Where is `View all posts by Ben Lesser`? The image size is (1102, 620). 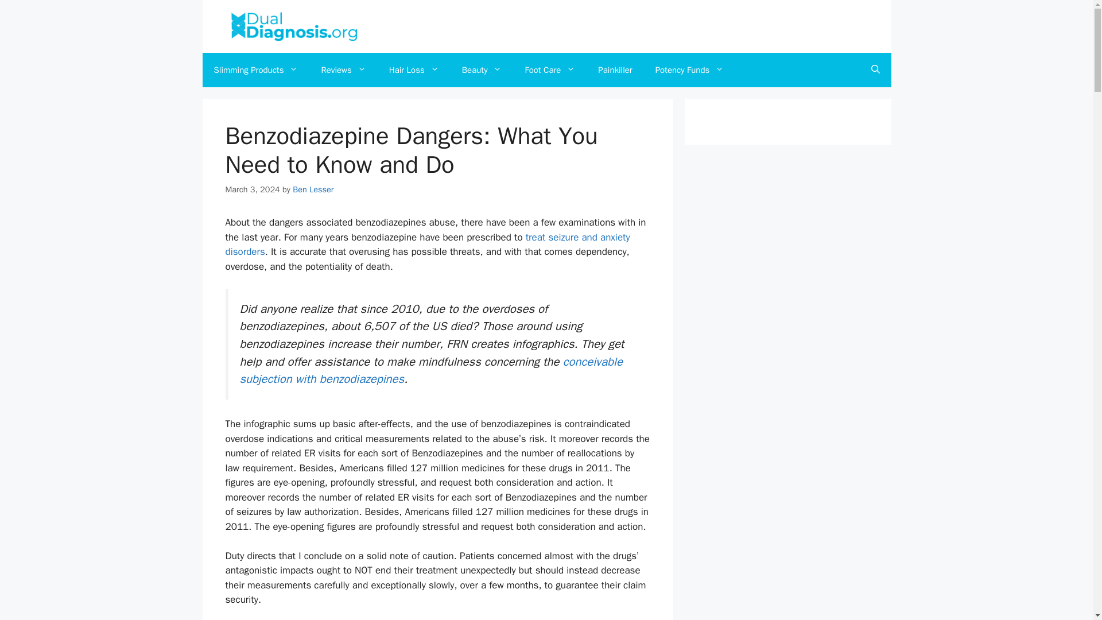 View all posts by Ben Lesser is located at coordinates (313, 189).